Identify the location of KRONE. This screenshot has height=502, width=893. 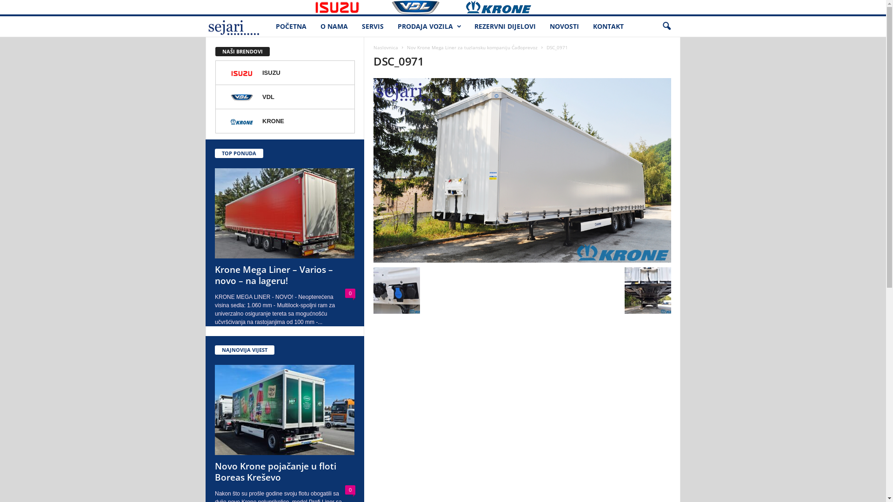
(512, 7).